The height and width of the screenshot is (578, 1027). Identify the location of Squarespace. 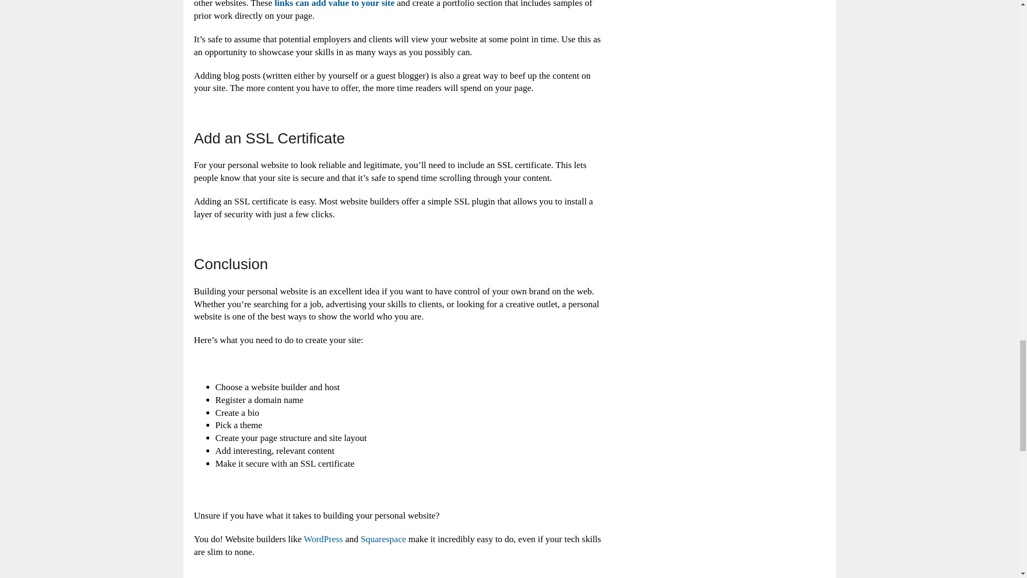
(383, 539).